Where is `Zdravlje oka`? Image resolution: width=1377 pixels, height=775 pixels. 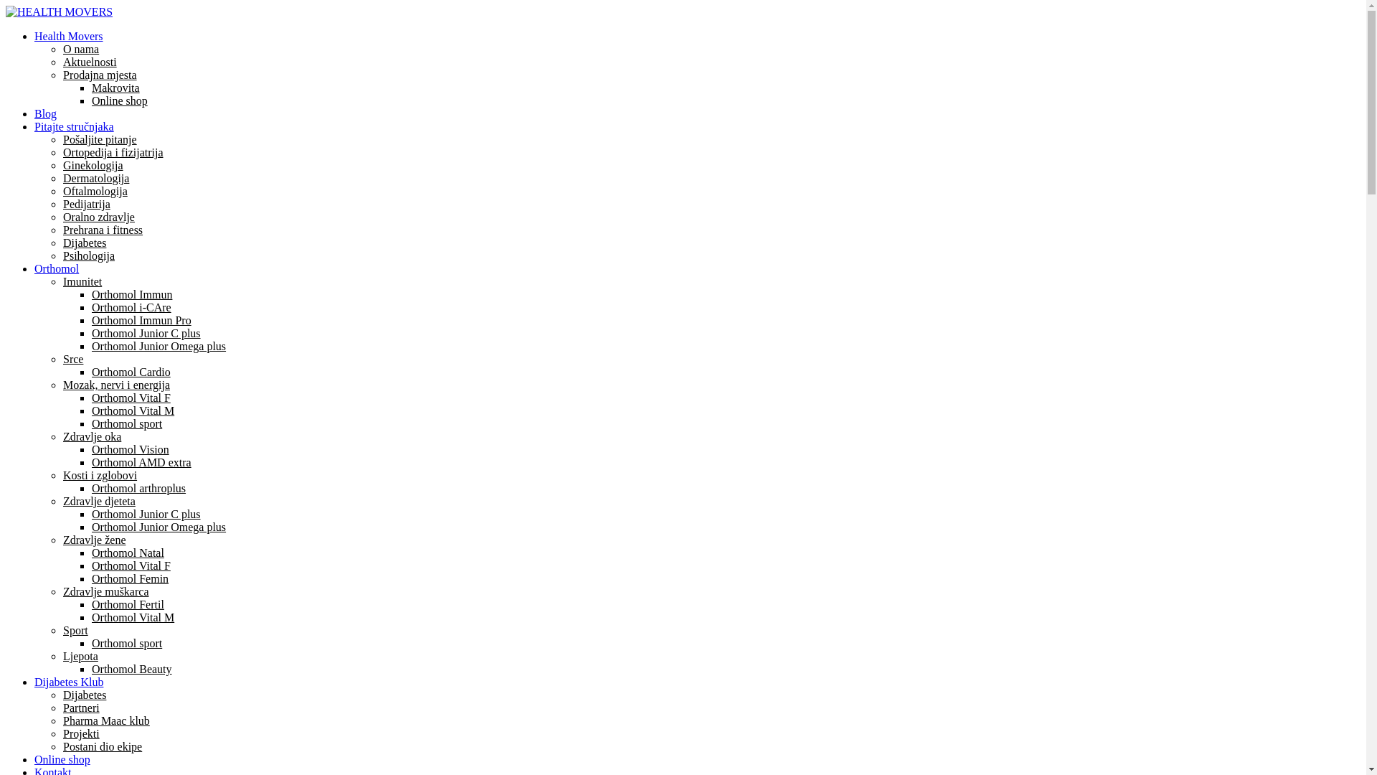 Zdravlje oka is located at coordinates (92, 436).